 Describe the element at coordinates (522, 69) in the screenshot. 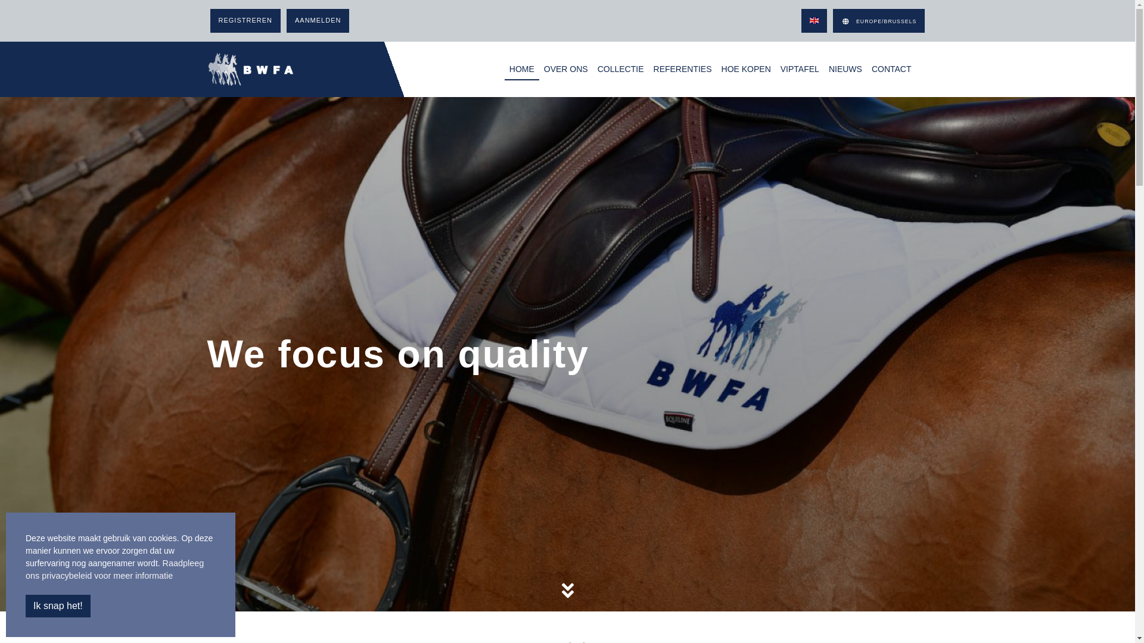

I see `HOME` at that location.